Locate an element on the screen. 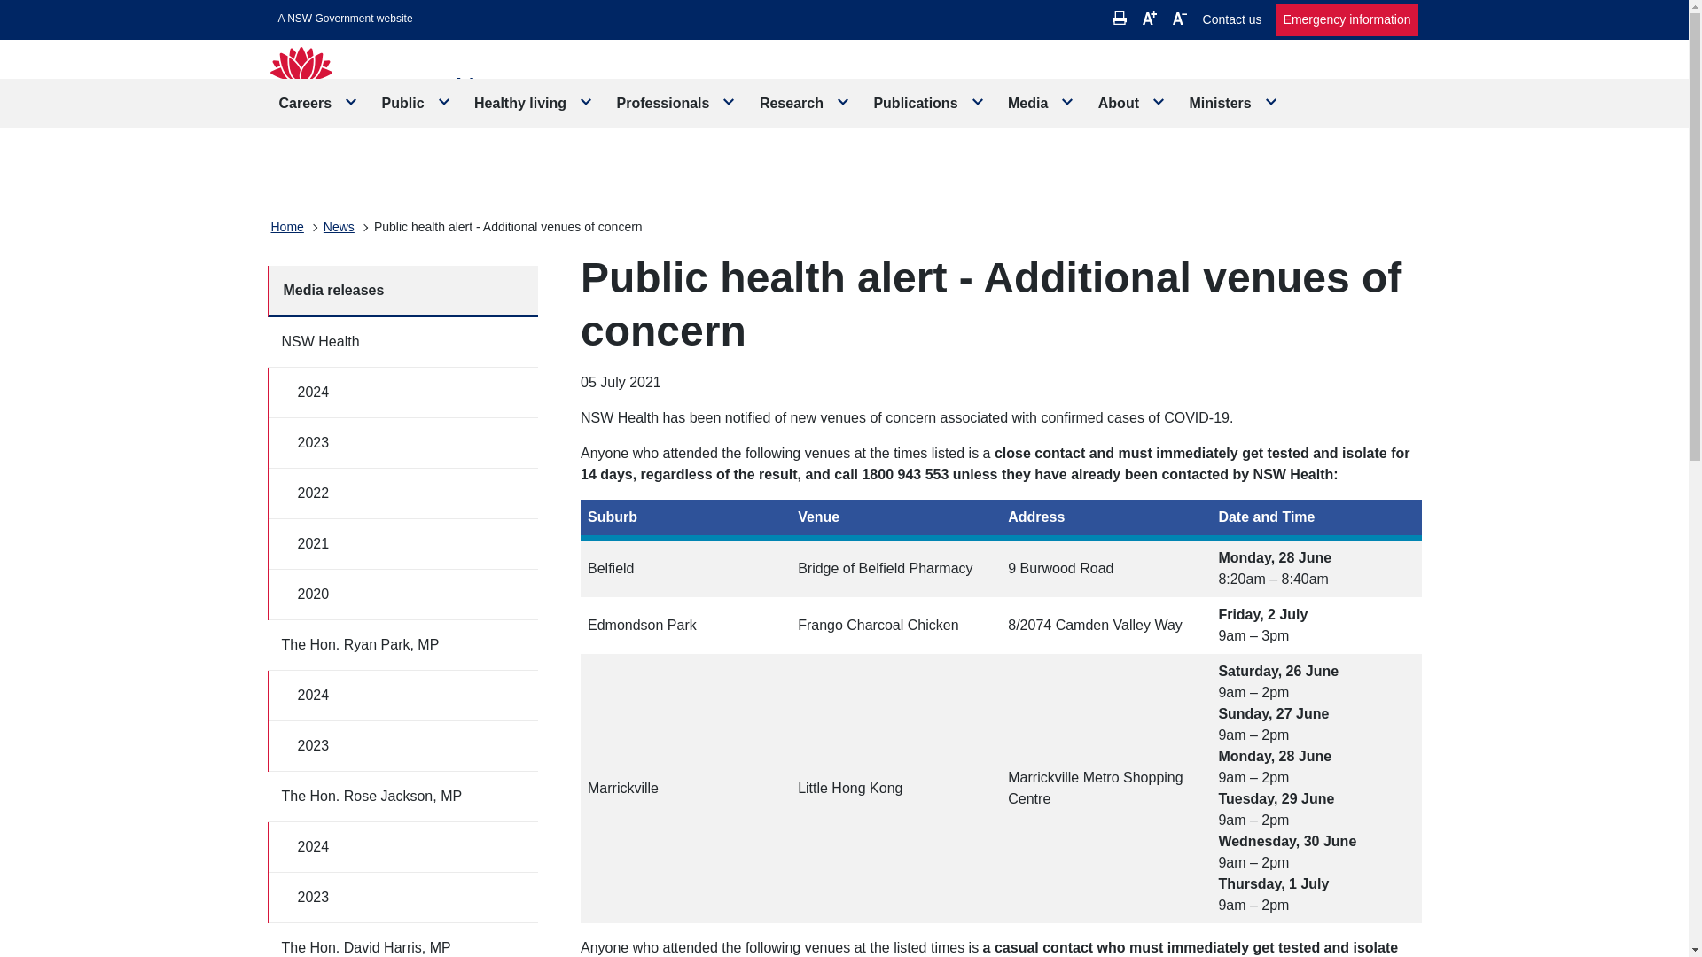  Print Page is located at coordinates (1120, 18).